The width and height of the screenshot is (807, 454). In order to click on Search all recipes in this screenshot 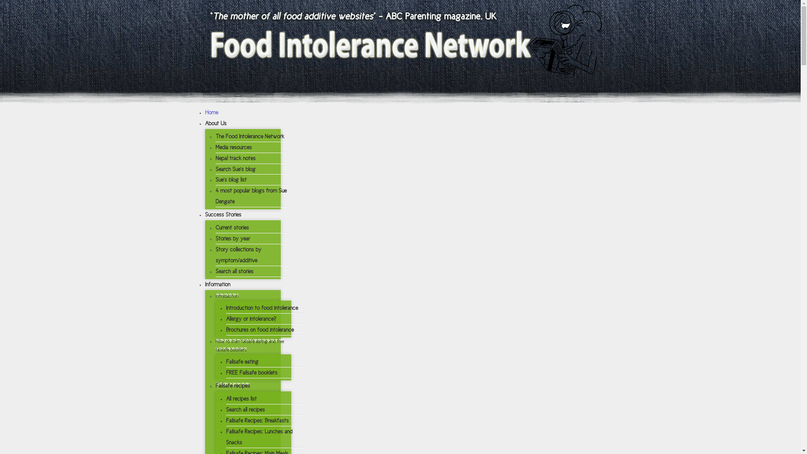, I will do `click(245, 409)`.